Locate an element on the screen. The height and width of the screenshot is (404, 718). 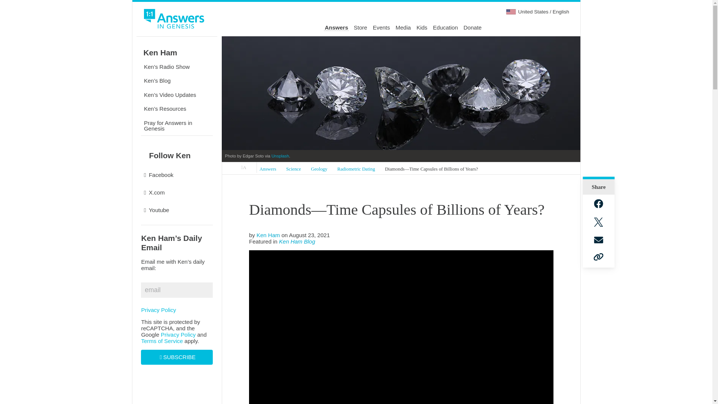
Answers in Genesis is located at coordinates (244, 168).